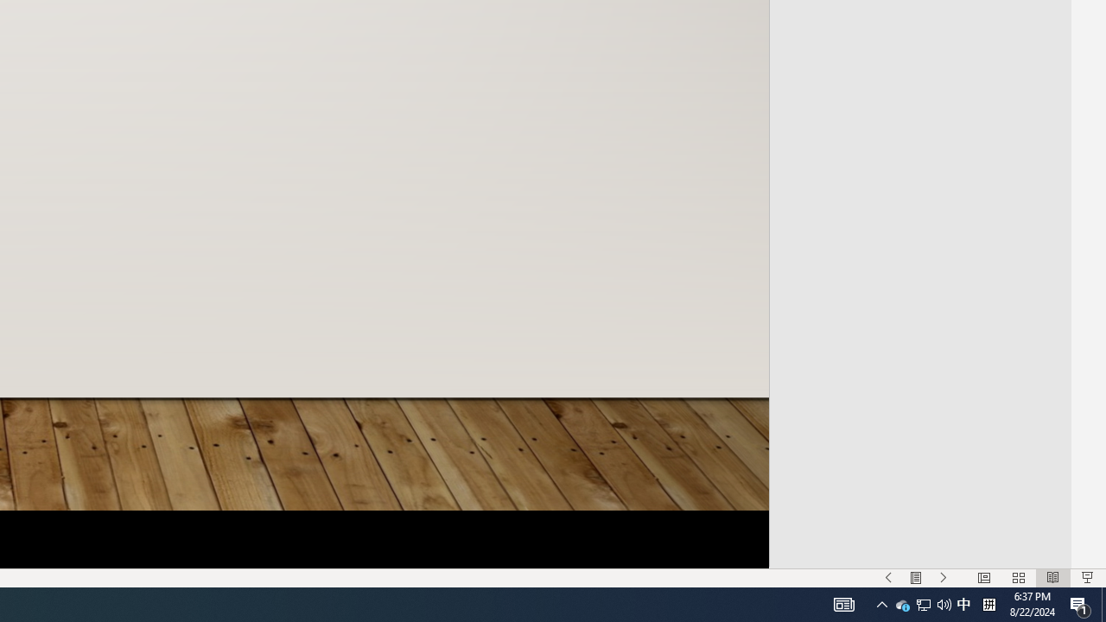  What do you see at coordinates (918, 126) in the screenshot?
I see `Chinese (Literary)` at bounding box center [918, 126].